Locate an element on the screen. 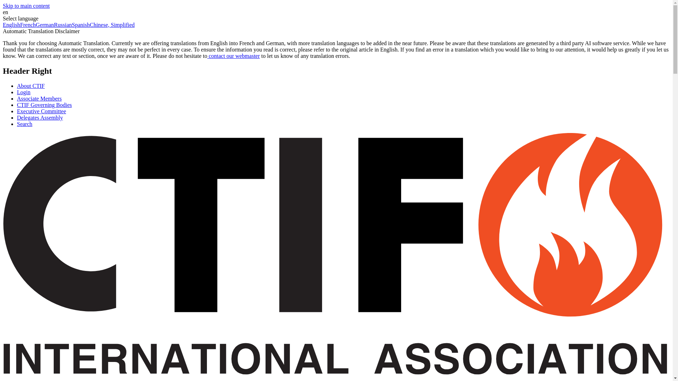 The image size is (678, 381). Delegates Assembly is located at coordinates (40, 118).